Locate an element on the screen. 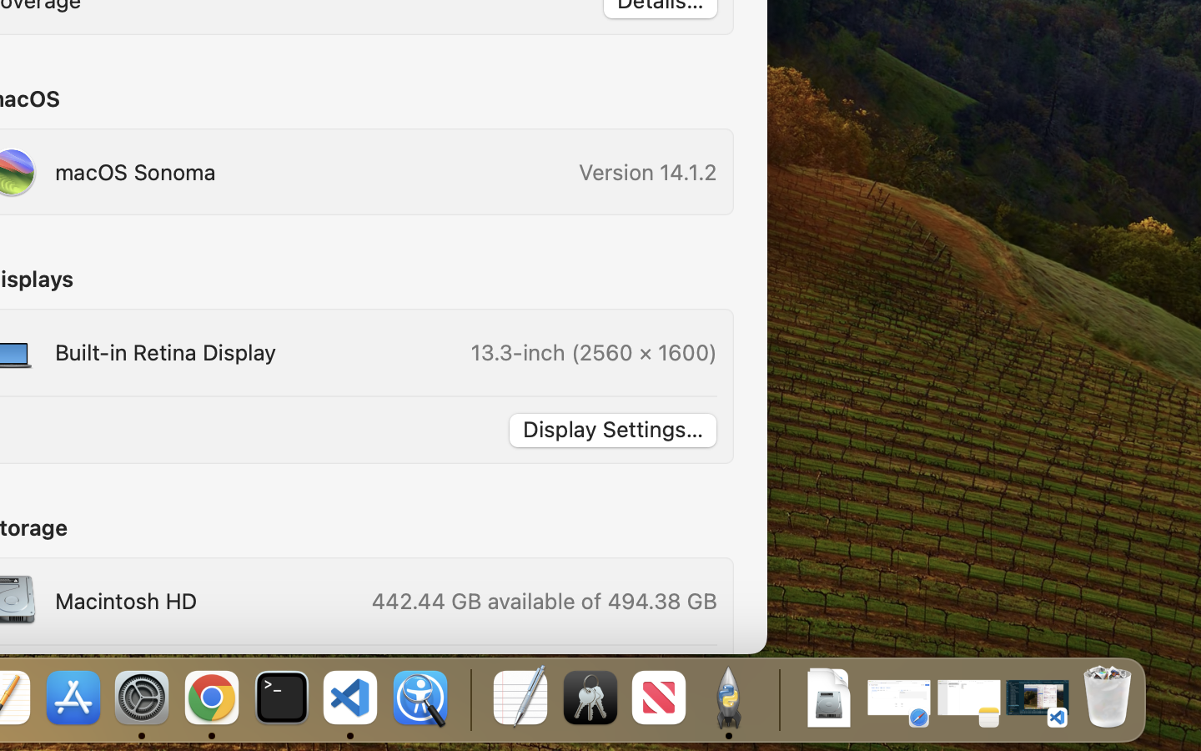  442.44 GB available of 494.38 GB is located at coordinates (543, 601).